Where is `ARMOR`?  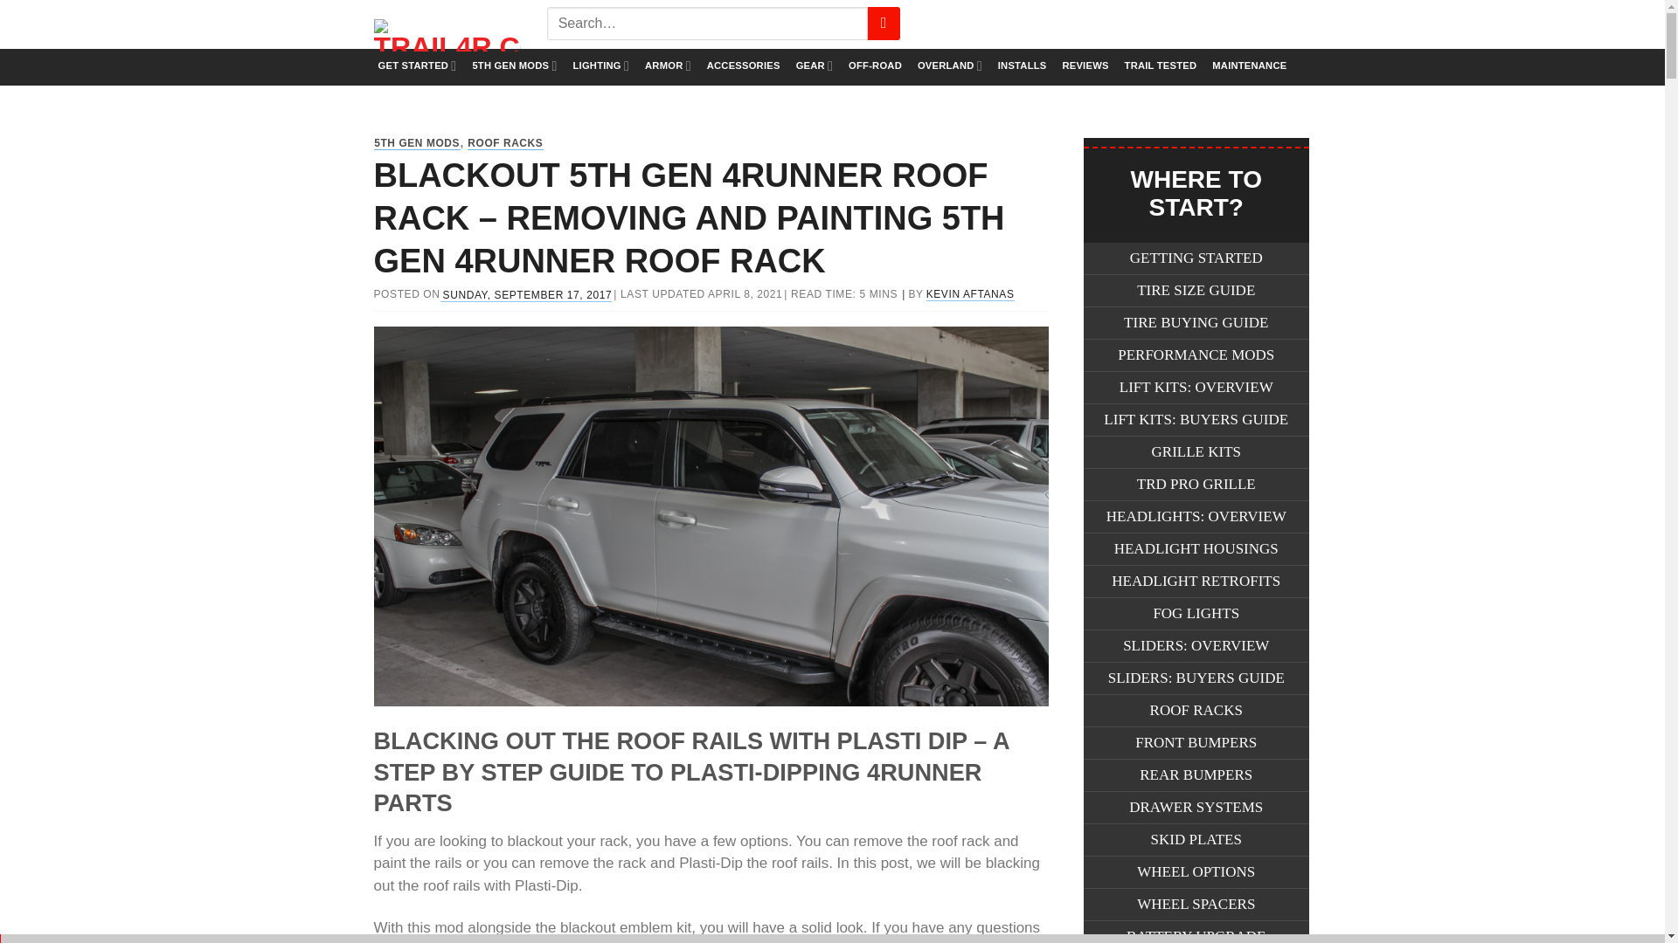
ARMOR is located at coordinates (668, 67).